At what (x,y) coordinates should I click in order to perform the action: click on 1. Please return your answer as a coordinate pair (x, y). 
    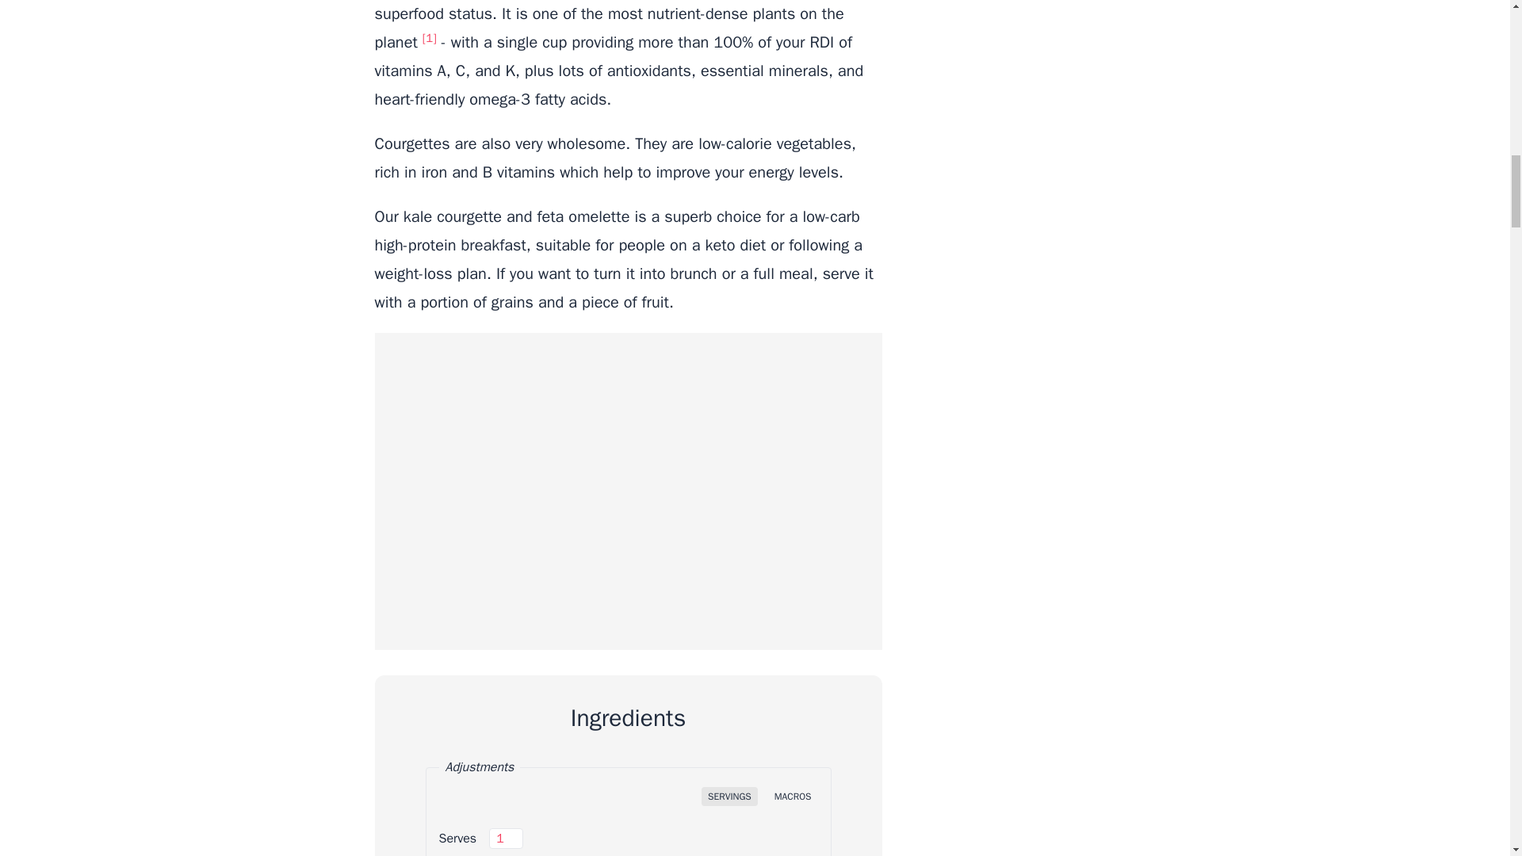
    Looking at the image, I should click on (506, 839).